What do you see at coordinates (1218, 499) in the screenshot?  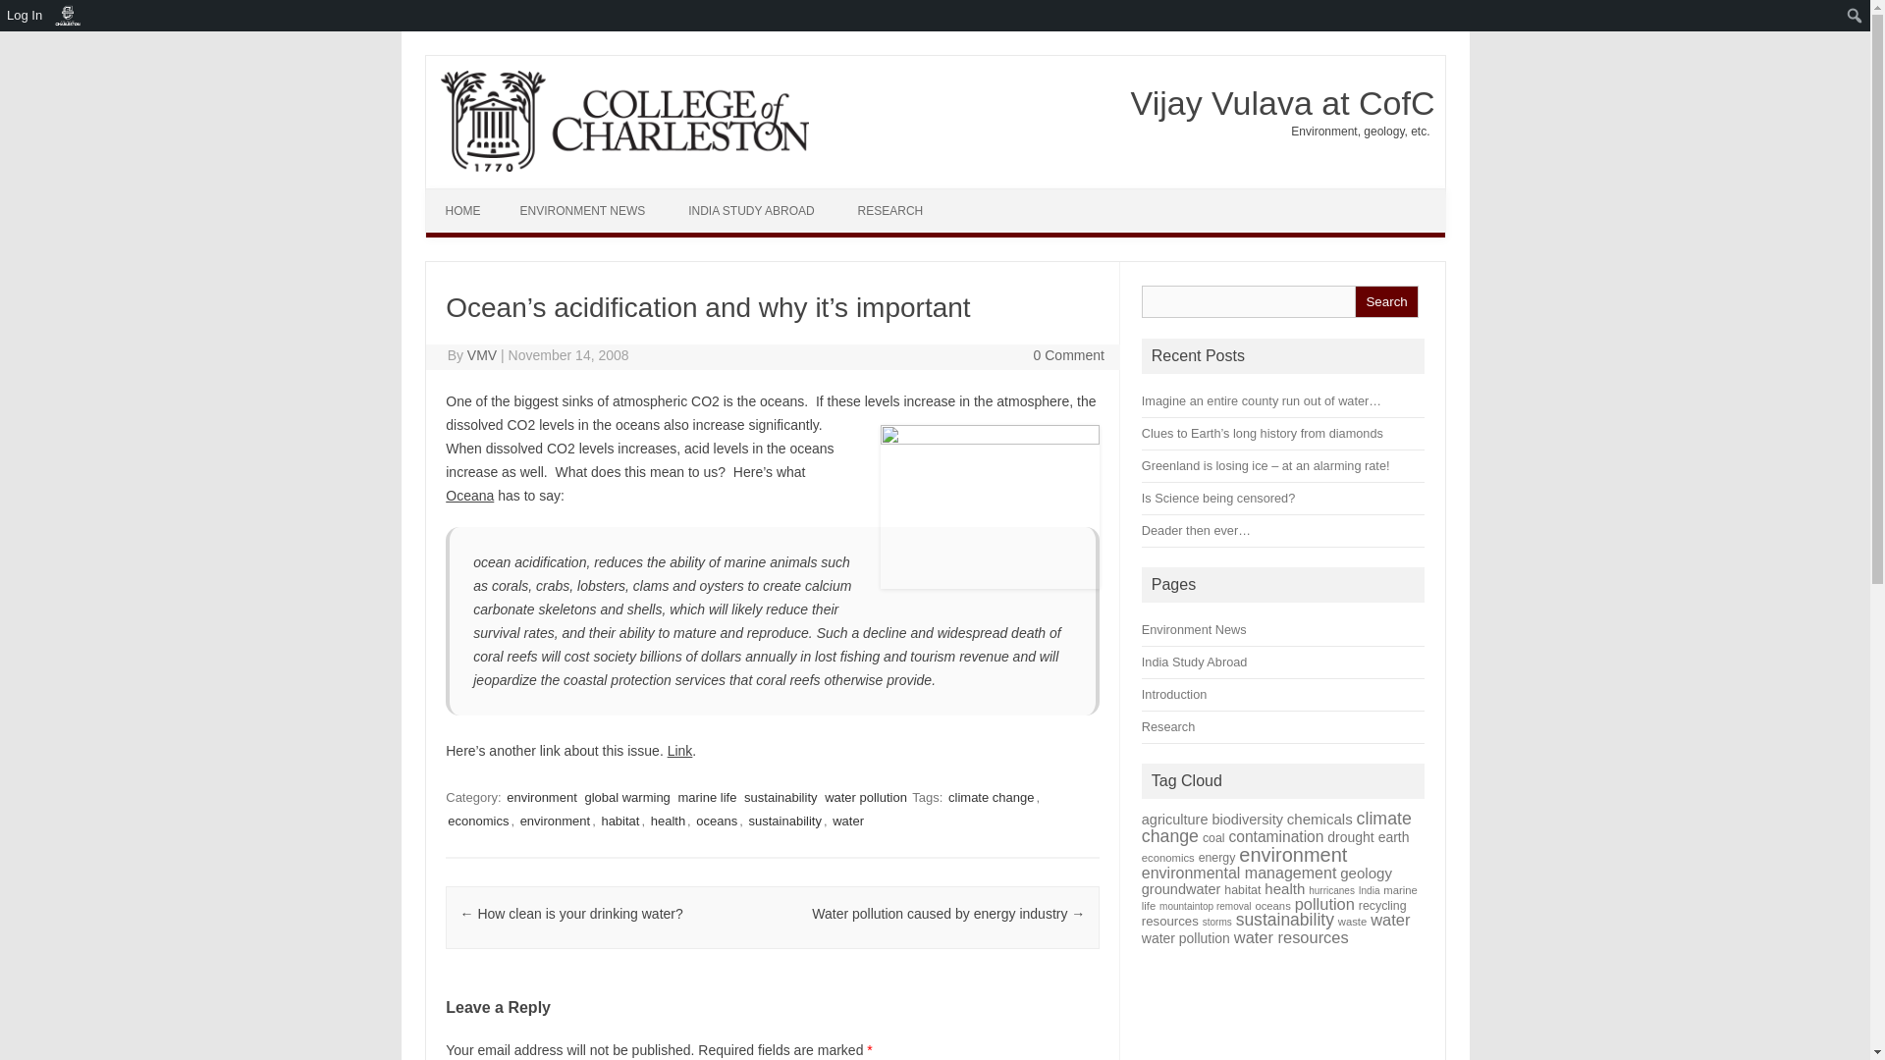 I see `Is Science being censored?` at bounding box center [1218, 499].